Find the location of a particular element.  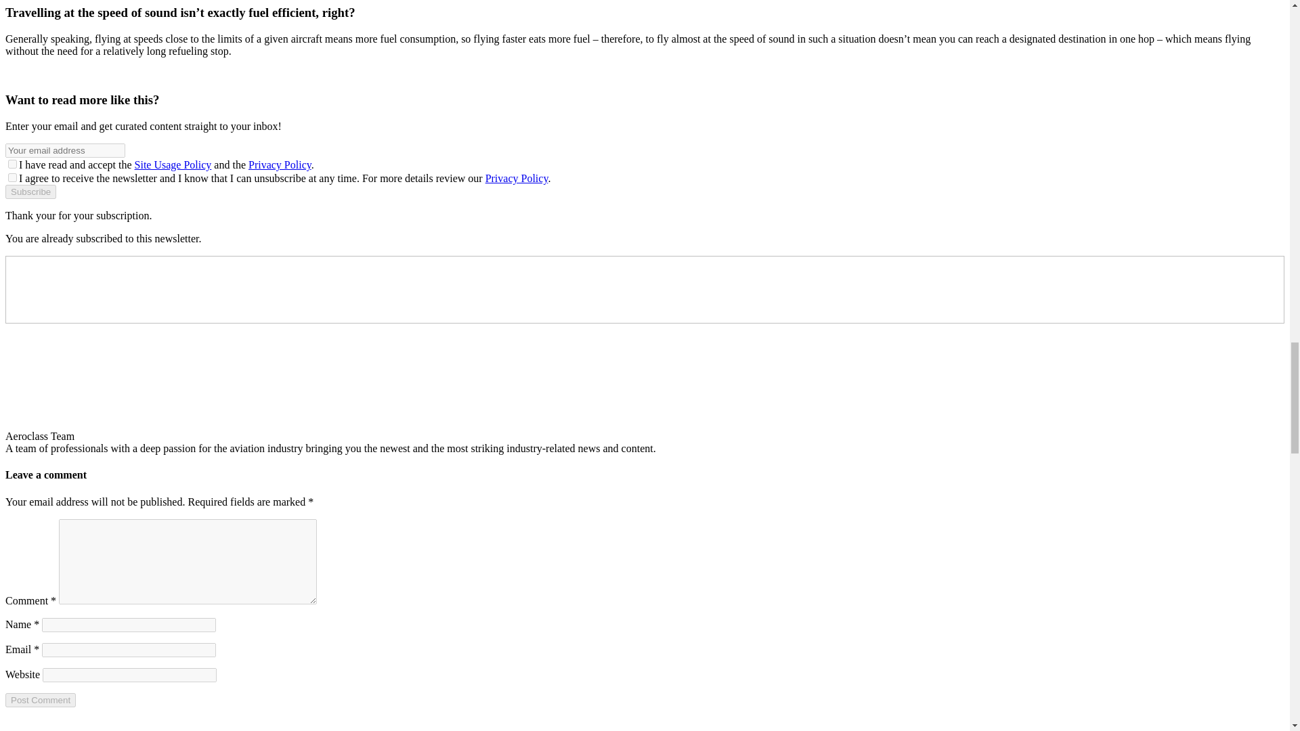

Post Comment is located at coordinates (40, 700).